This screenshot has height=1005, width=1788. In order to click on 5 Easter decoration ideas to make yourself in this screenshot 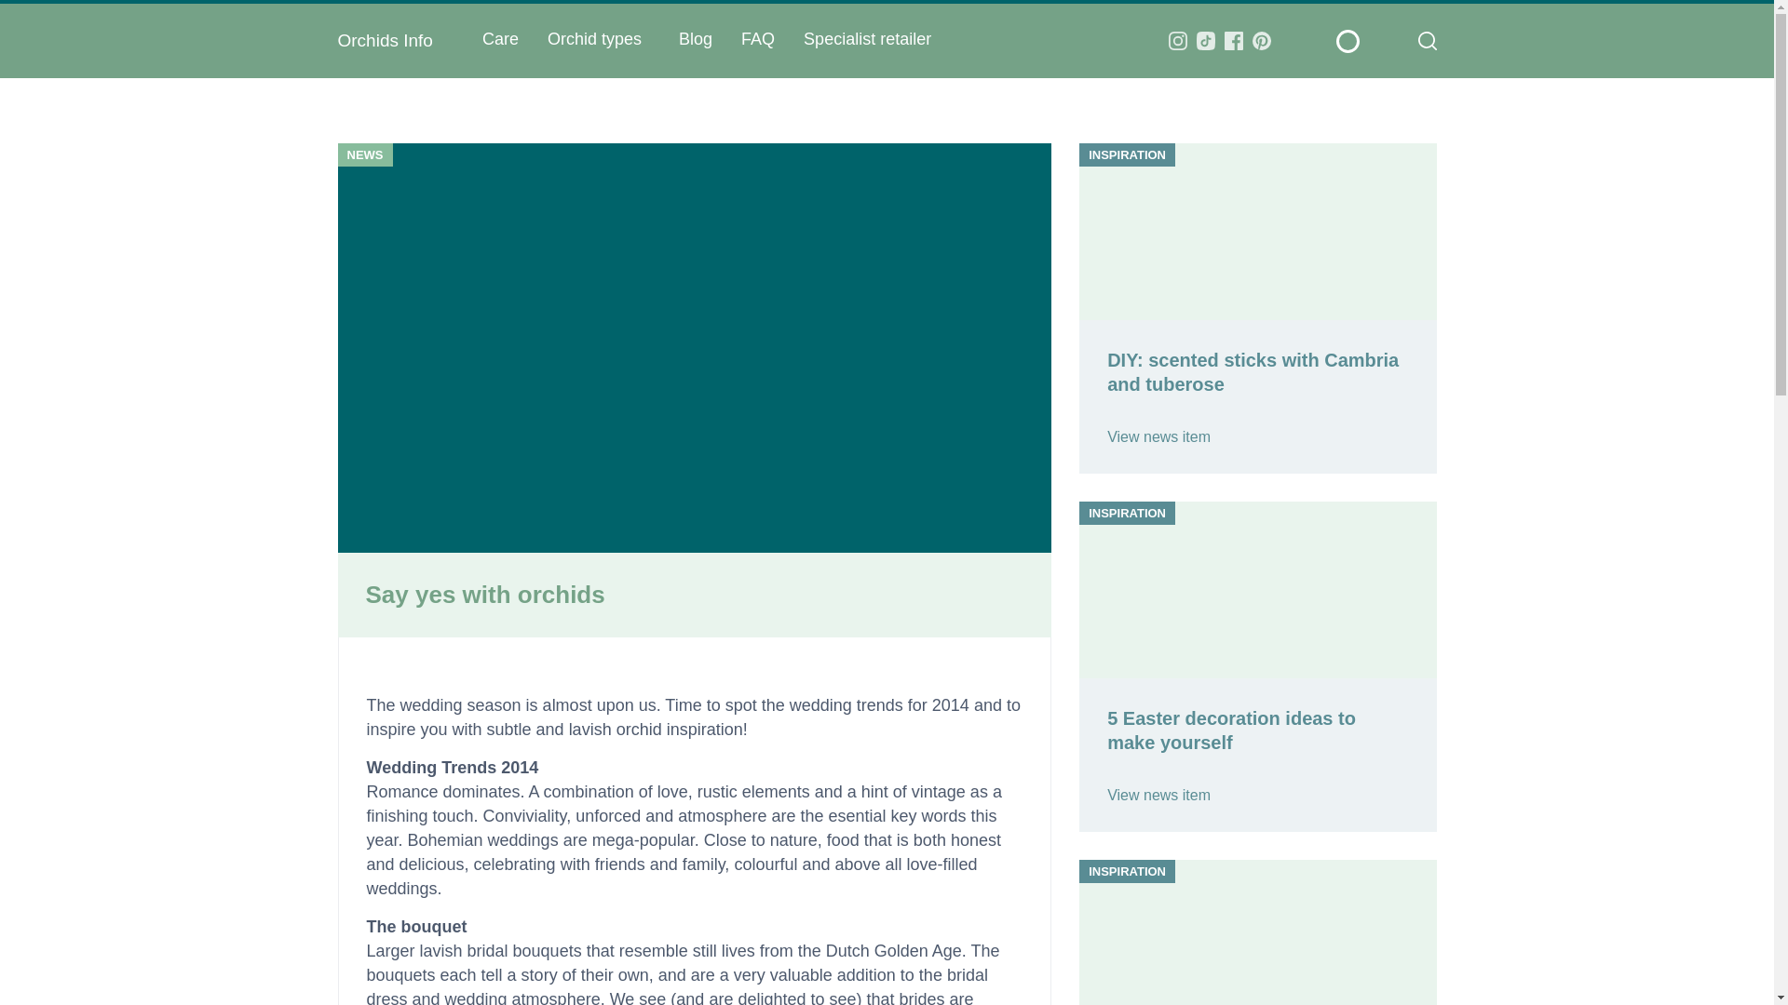, I will do `click(1170, 810)`.